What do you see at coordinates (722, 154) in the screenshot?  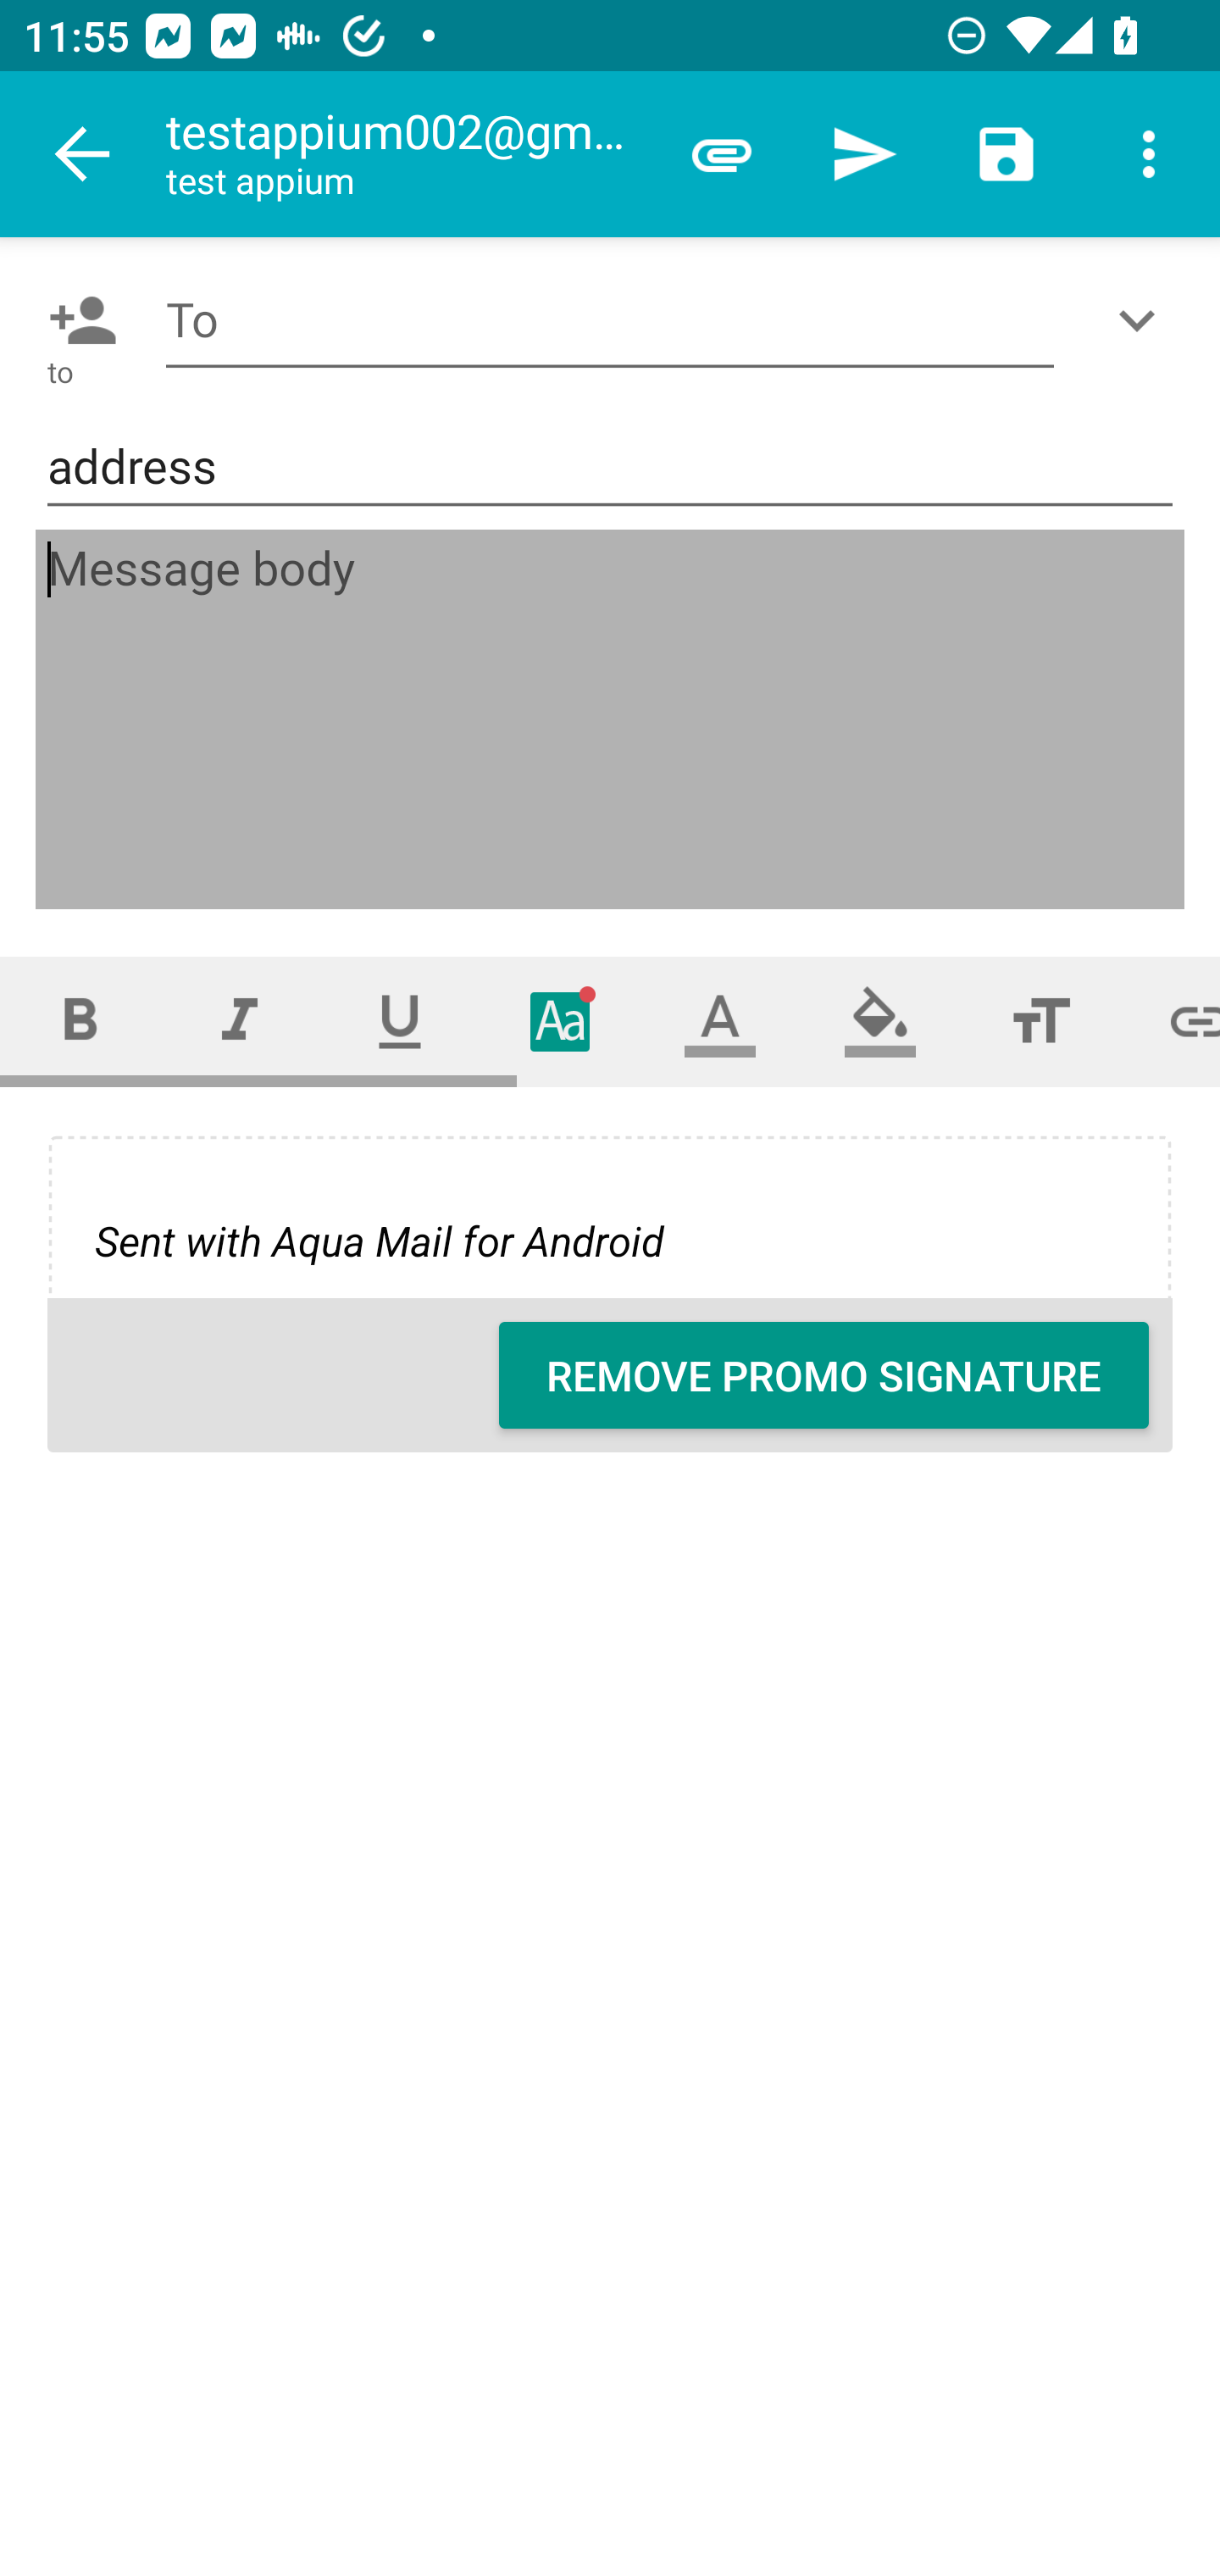 I see `Attach` at bounding box center [722, 154].